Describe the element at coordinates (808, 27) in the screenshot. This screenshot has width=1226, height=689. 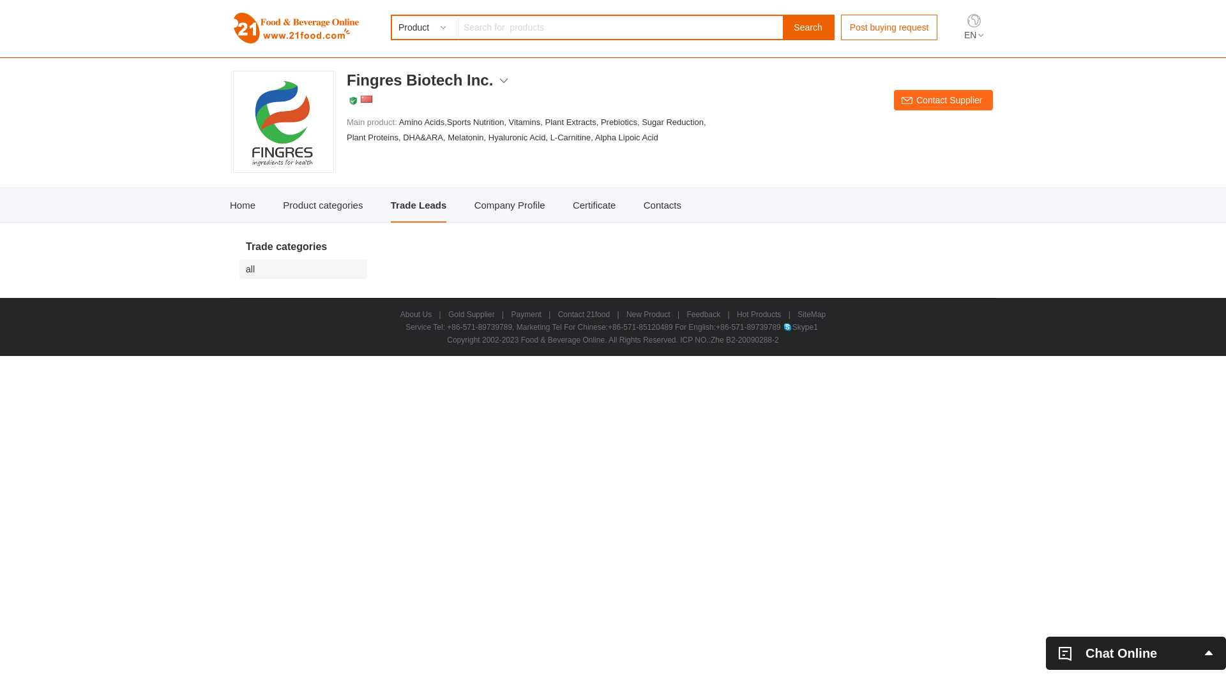
I see `Search` at that location.